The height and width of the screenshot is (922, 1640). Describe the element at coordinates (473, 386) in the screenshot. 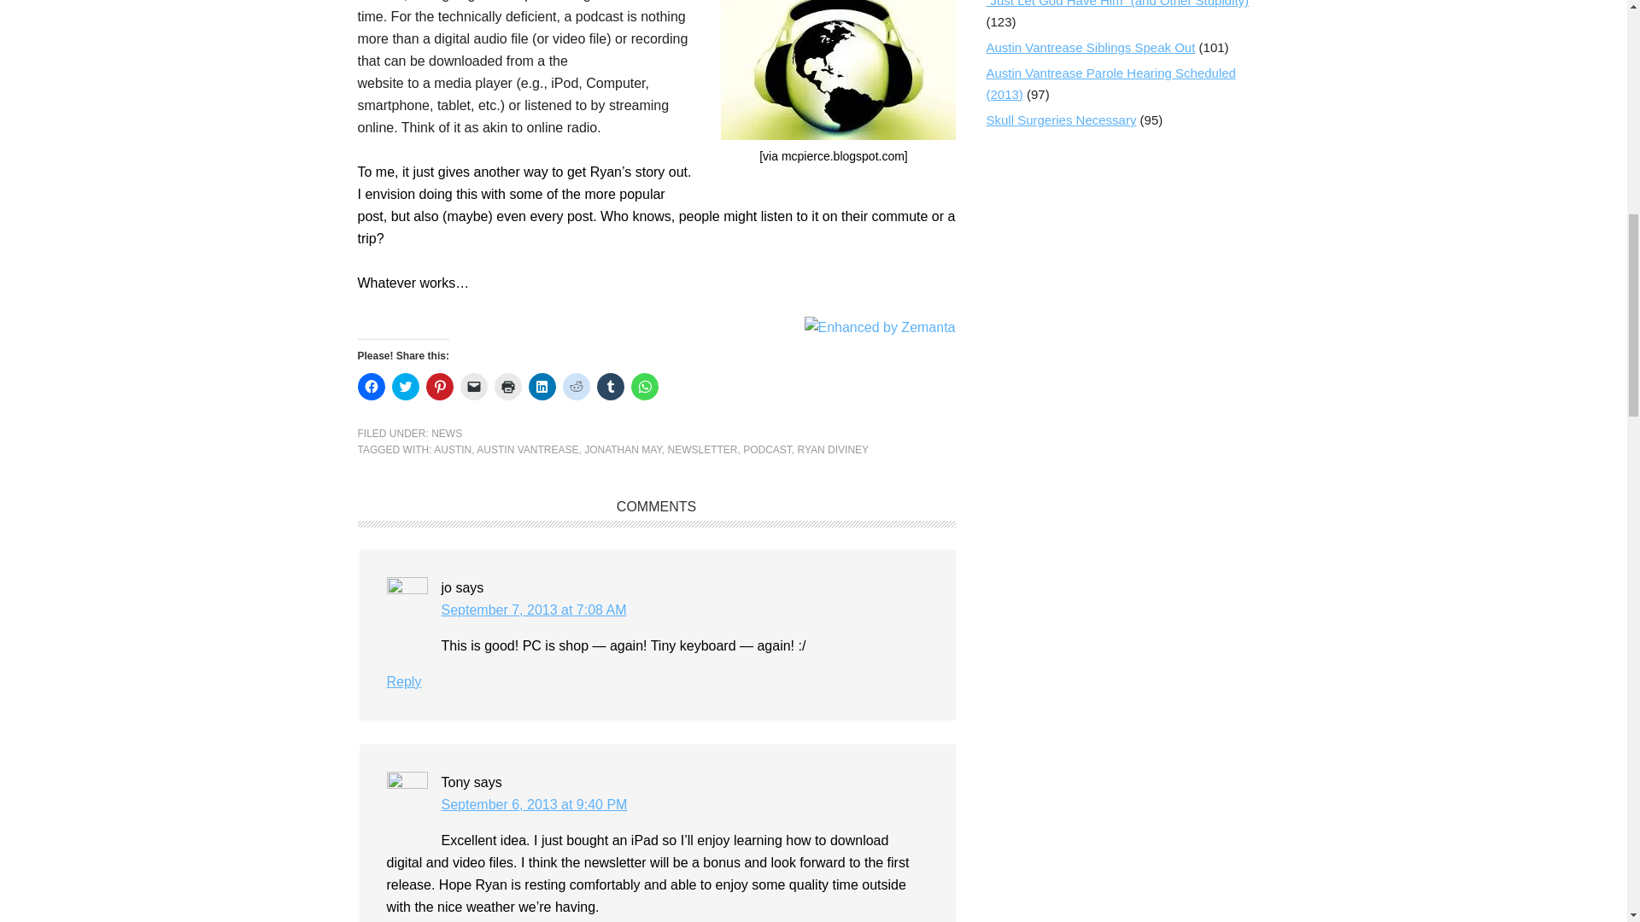

I see `Click to email a link to a friend` at that location.